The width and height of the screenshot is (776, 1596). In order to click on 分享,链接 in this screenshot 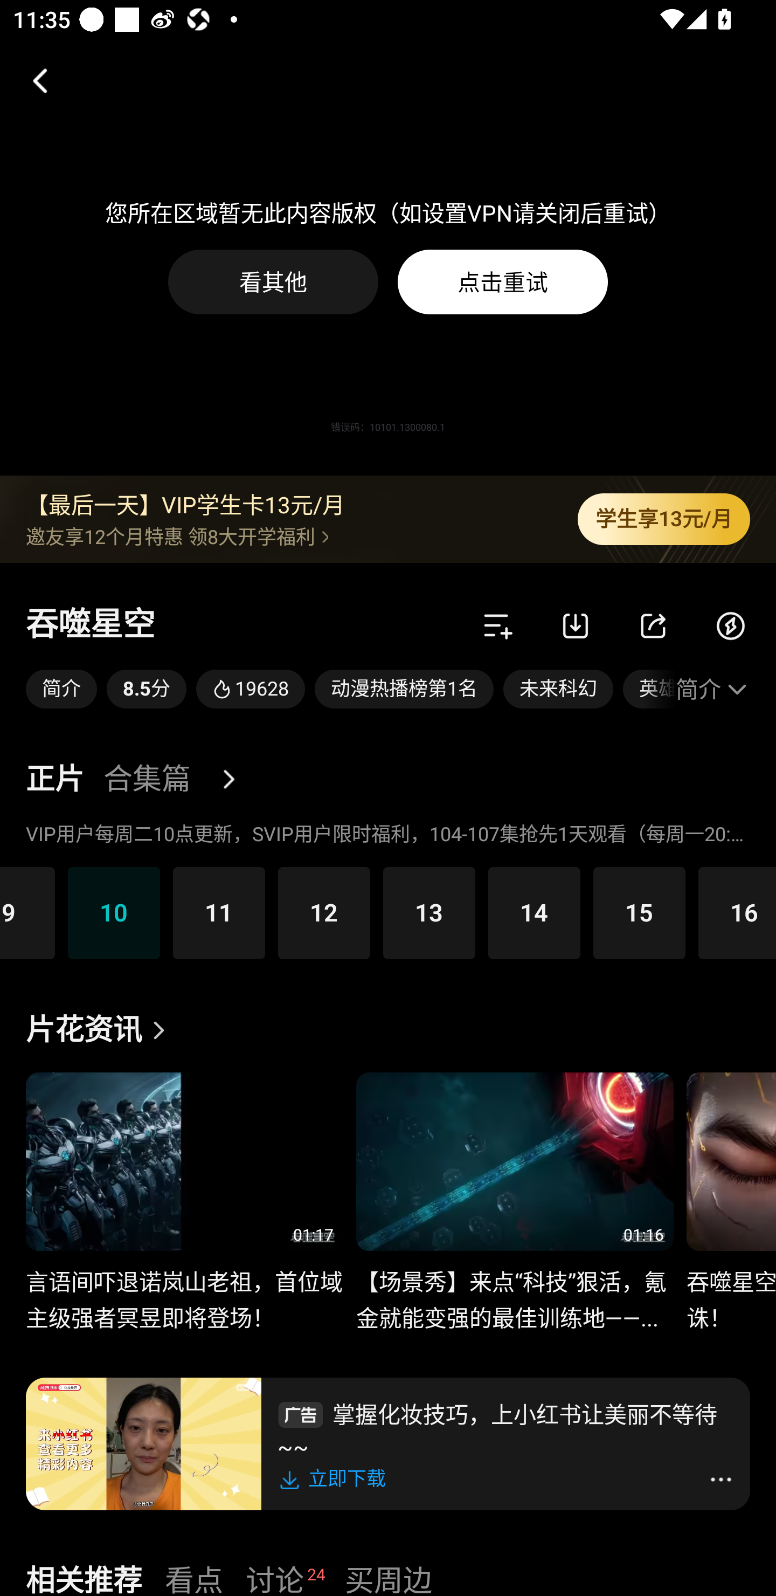, I will do `click(653, 625)`.